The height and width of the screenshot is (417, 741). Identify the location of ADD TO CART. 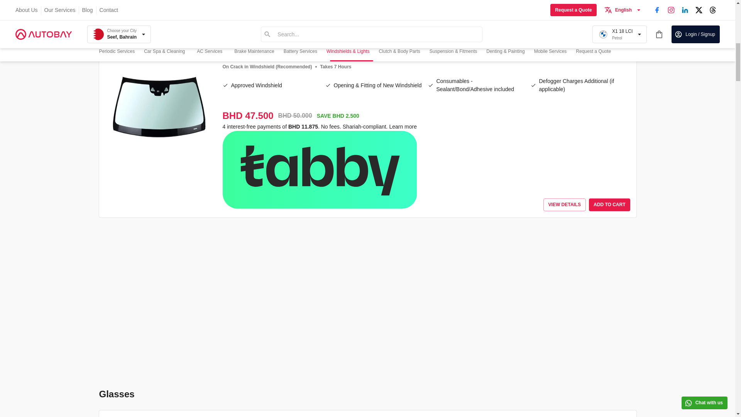
(609, 29).